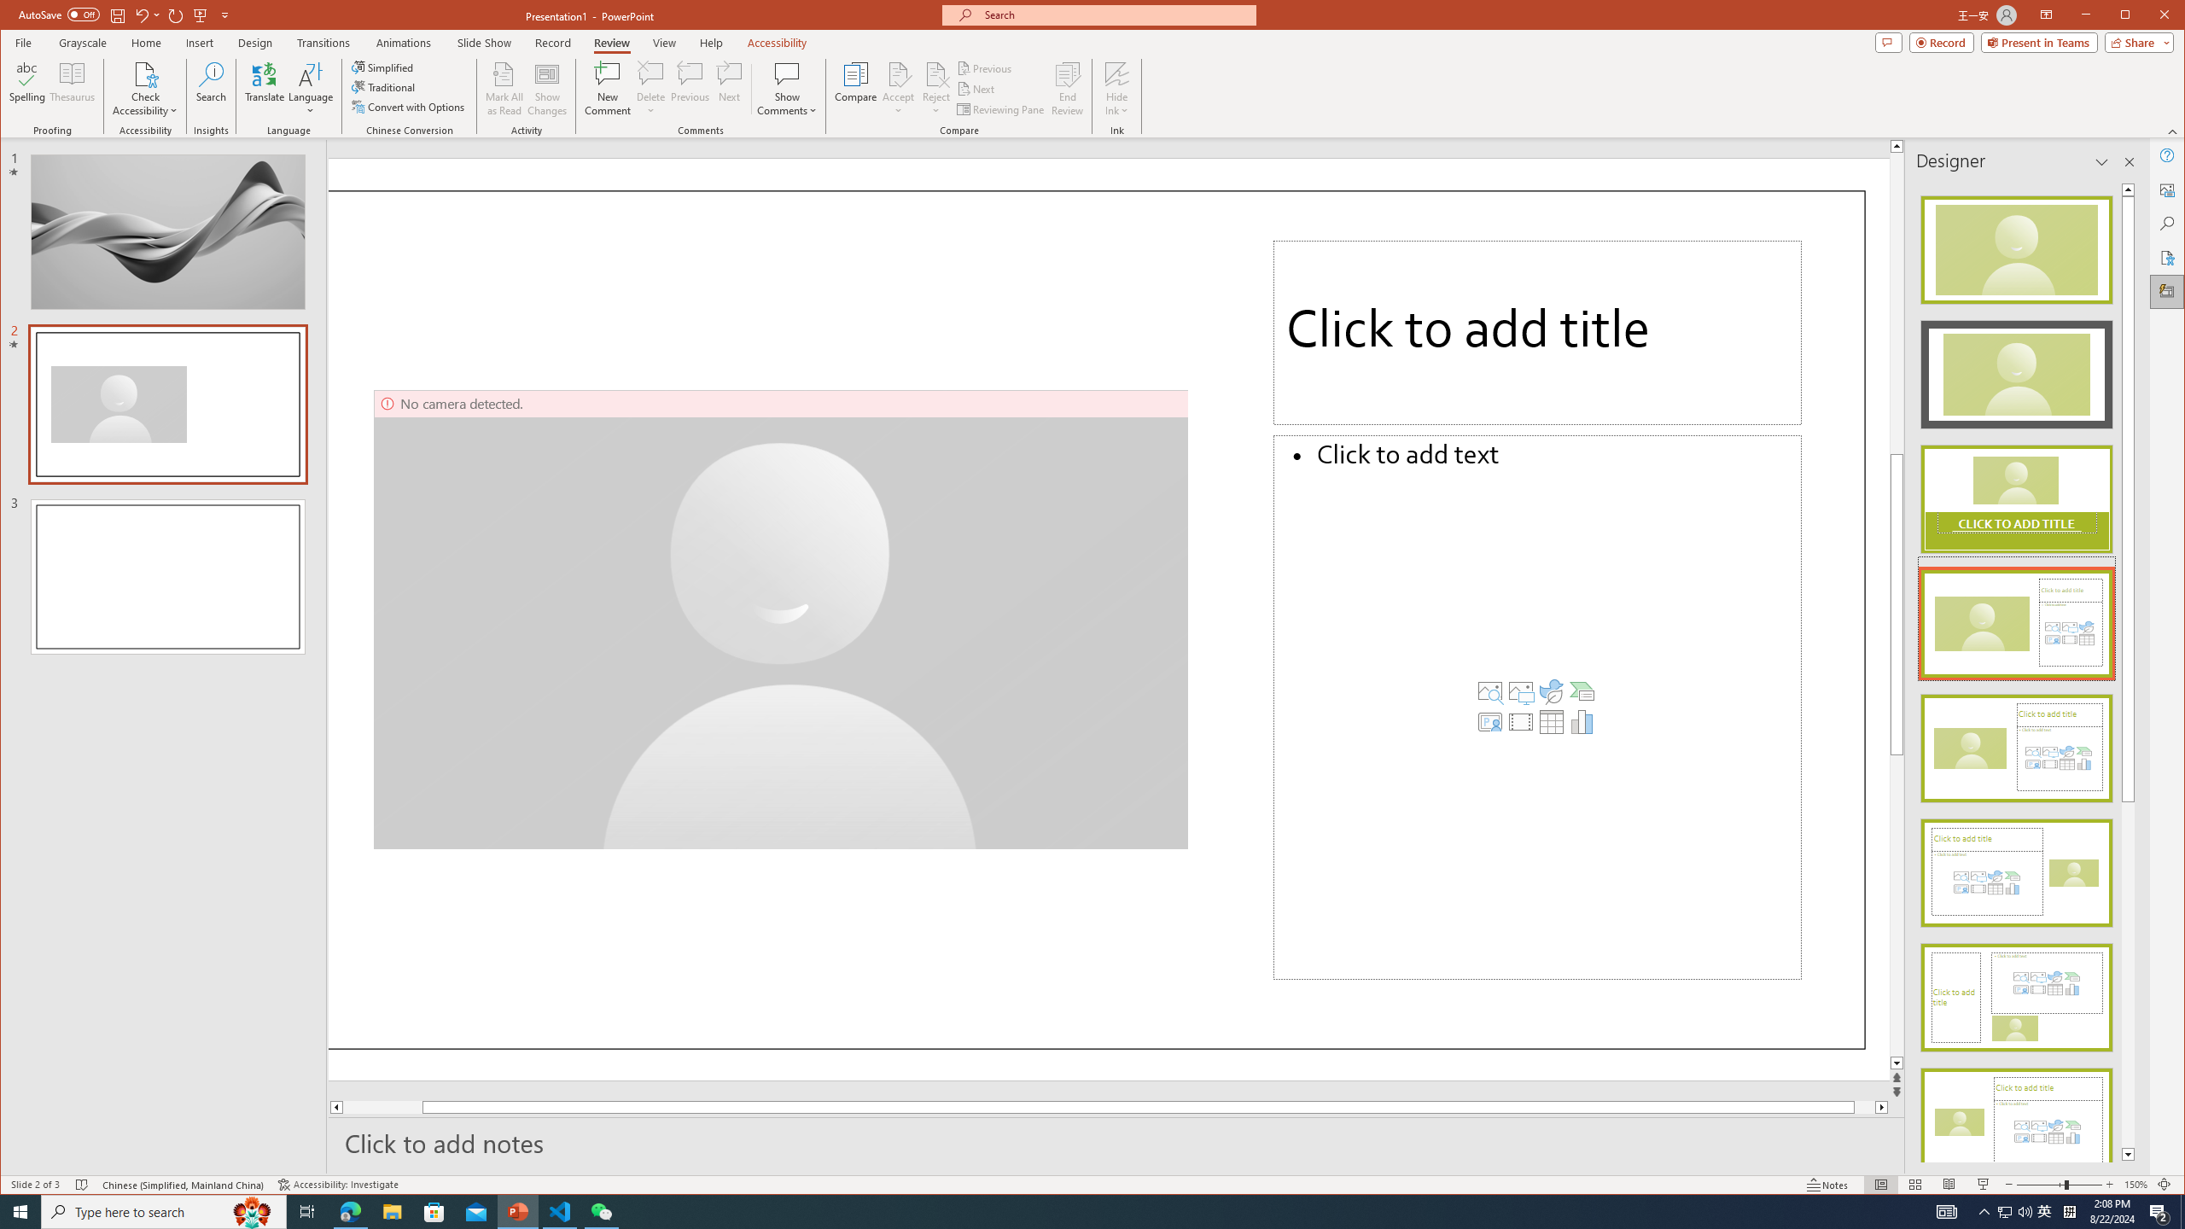 This screenshot has width=2185, height=1229. What do you see at coordinates (1067, 89) in the screenshot?
I see `End Review` at bounding box center [1067, 89].